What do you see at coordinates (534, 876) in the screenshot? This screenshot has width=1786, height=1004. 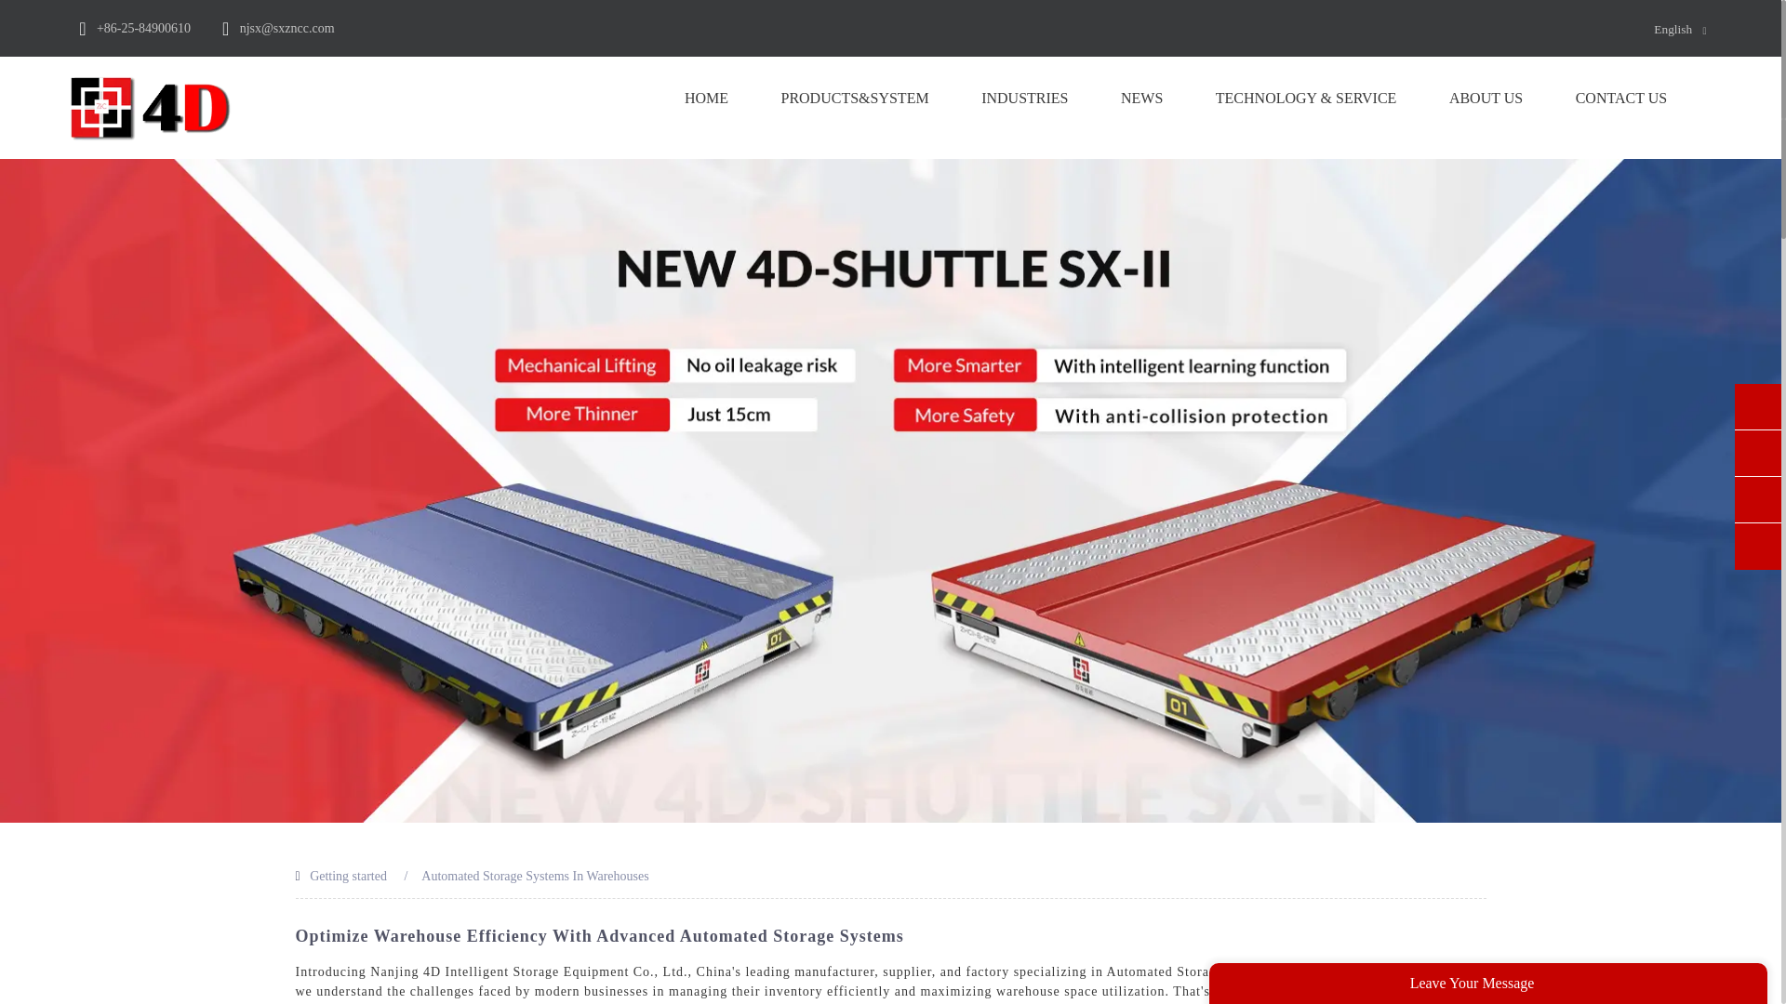 I see `Automated Storage Systems In Warehouses` at bounding box center [534, 876].